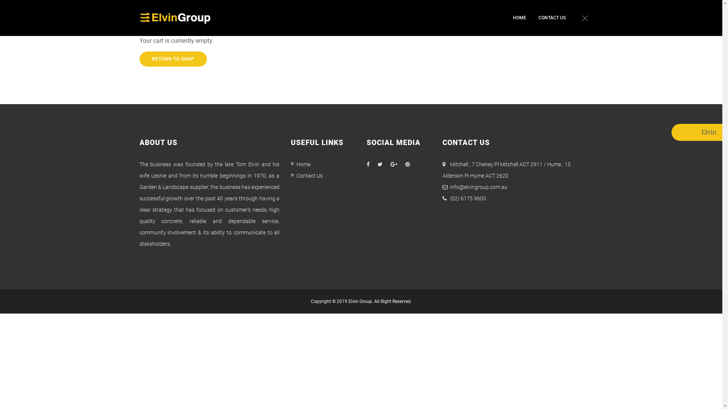 This screenshot has height=409, width=728. What do you see at coordinates (701, 133) in the screenshot?
I see `Elvin` at bounding box center [701, 133].